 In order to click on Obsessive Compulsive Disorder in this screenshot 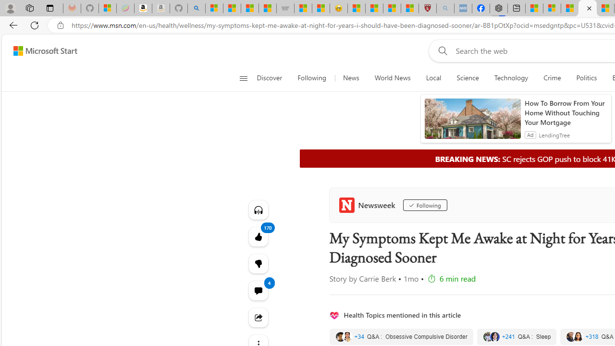, I will do `click(401, 336)`.